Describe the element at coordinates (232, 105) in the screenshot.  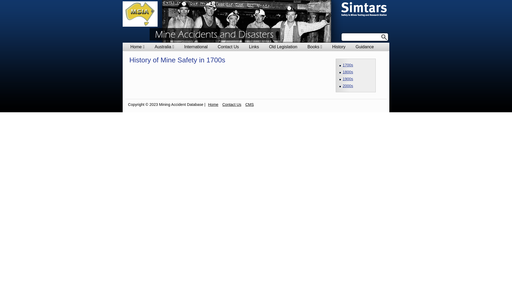
I see `Contact Us` at that location.